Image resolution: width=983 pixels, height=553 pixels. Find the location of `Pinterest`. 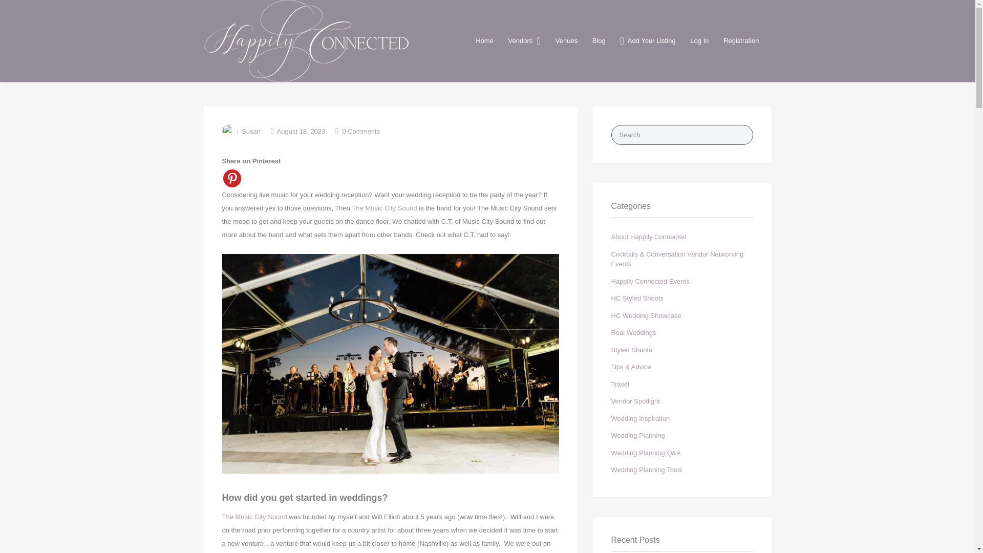

Pinterest is located at coordinates (231, 178).